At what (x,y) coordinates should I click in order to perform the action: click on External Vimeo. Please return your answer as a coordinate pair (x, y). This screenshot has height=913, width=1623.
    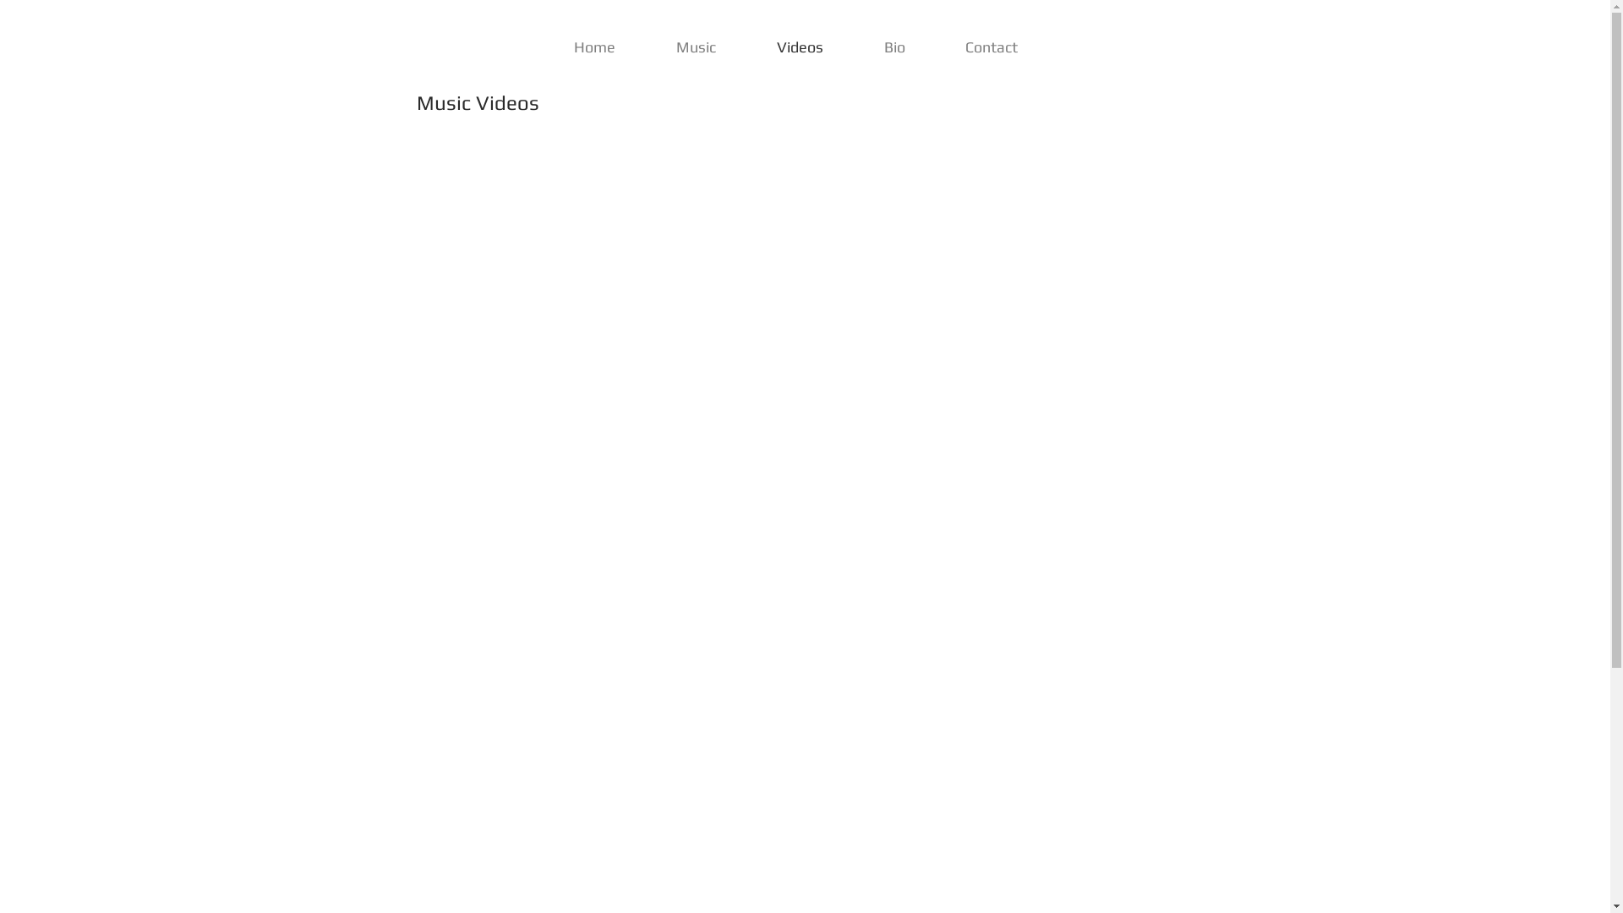
    Looking at the image, I should click on (791, 350).